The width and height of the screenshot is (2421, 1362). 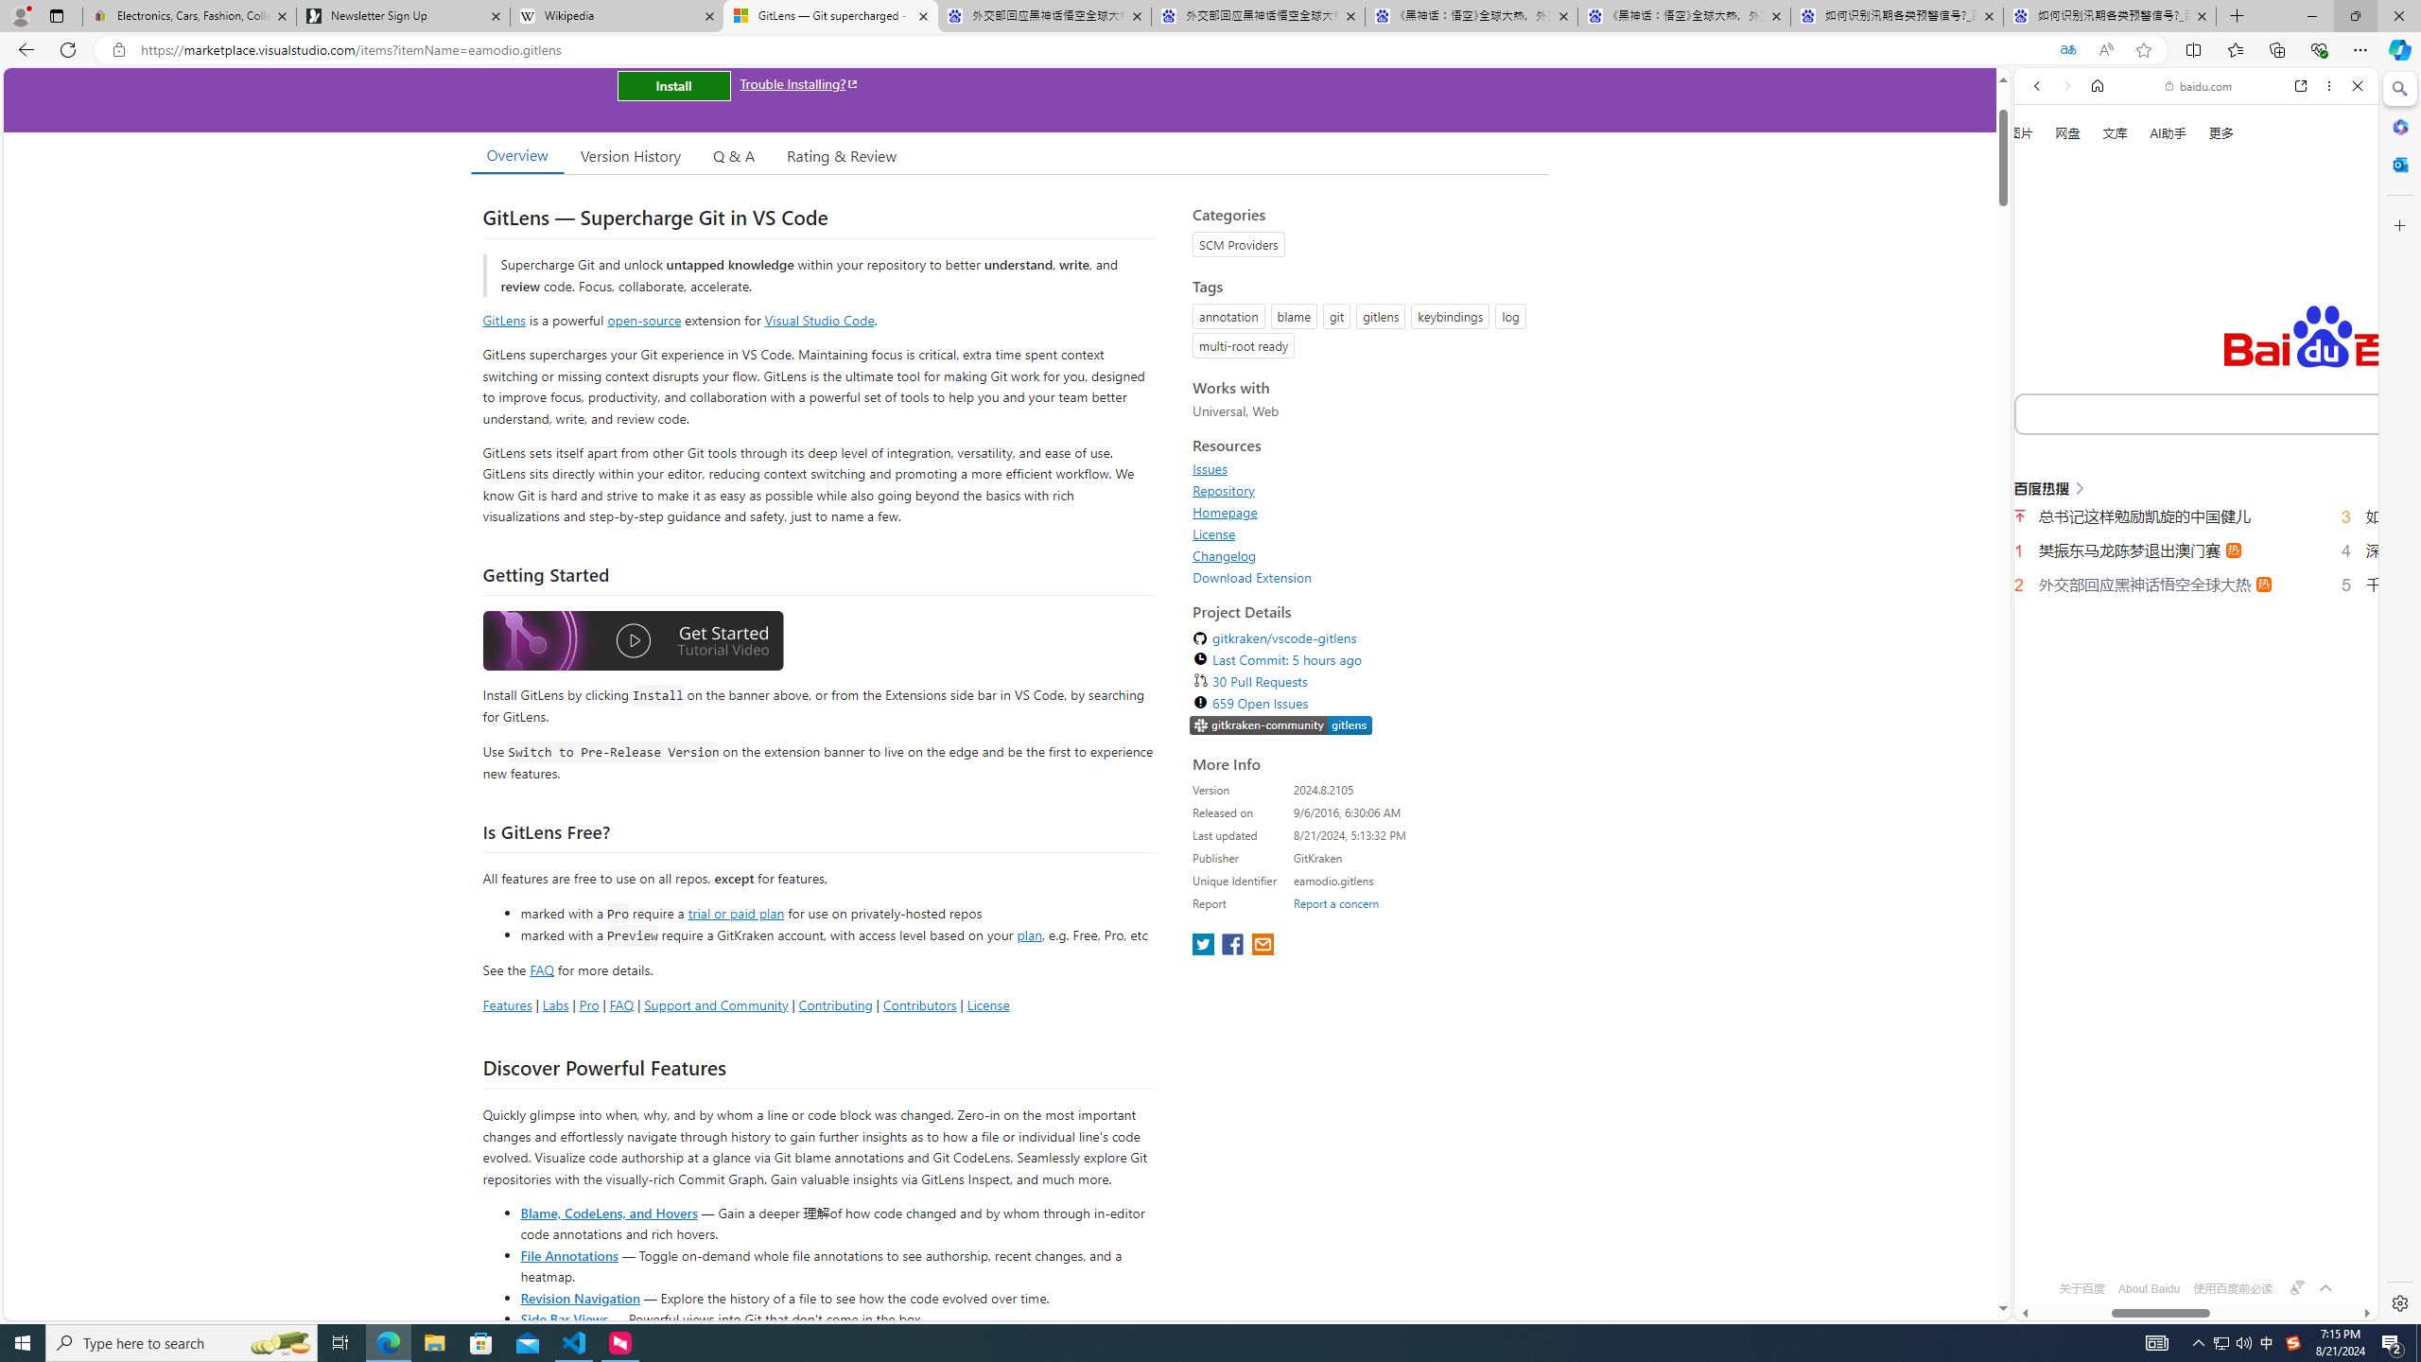 I want to click on Blame, CodeLens, and Hovers, so click(x=609, y=1212).